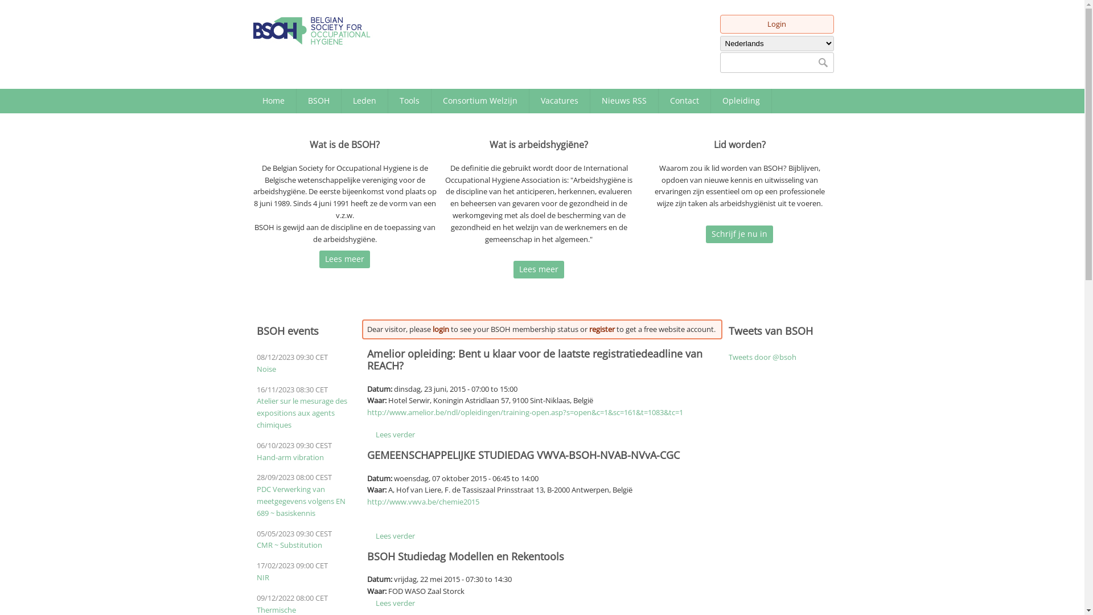 The height and width of the screenshot is (615, 1093). What do you see at coordinates (776, 63) in the screenshot?
I see `Geef de woorden op waarnaar u wilt zoeken.` at bounding box center [776, 63].